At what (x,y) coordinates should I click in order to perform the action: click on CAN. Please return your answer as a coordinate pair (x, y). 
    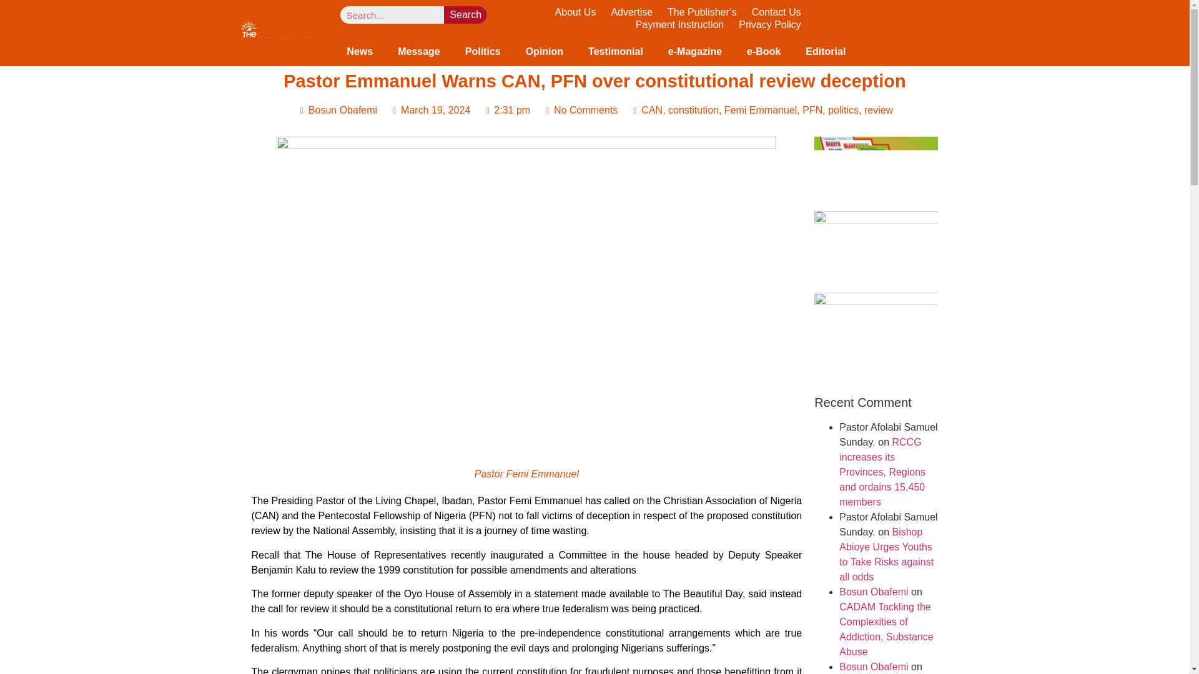
    Looking at the image, I should click on (652, 110).